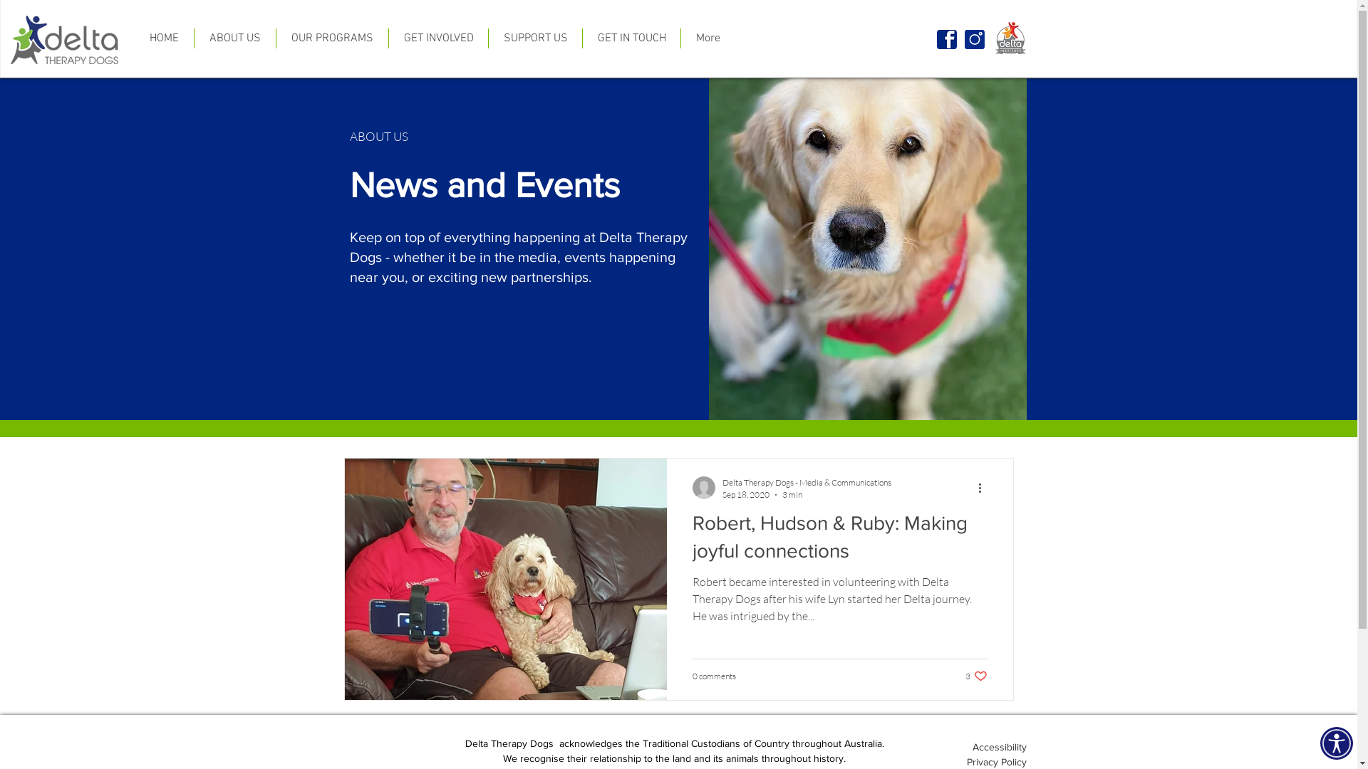 The image size is (1368, 769). Describe the element at coordinates (976, 676) in the screenshot. I see `3 likes. Post not marked as liked
3` at that location.